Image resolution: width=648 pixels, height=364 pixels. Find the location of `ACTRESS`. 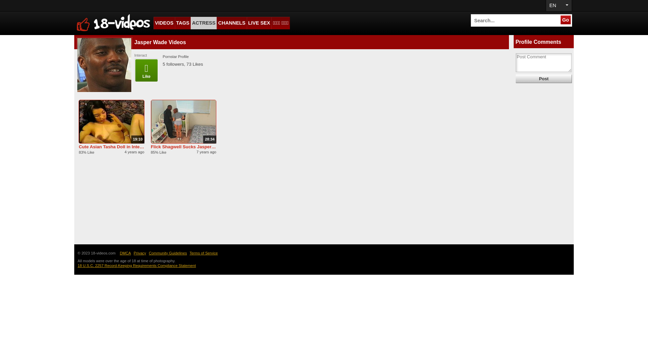

ACTRESS is located at coordinates (204, 23).